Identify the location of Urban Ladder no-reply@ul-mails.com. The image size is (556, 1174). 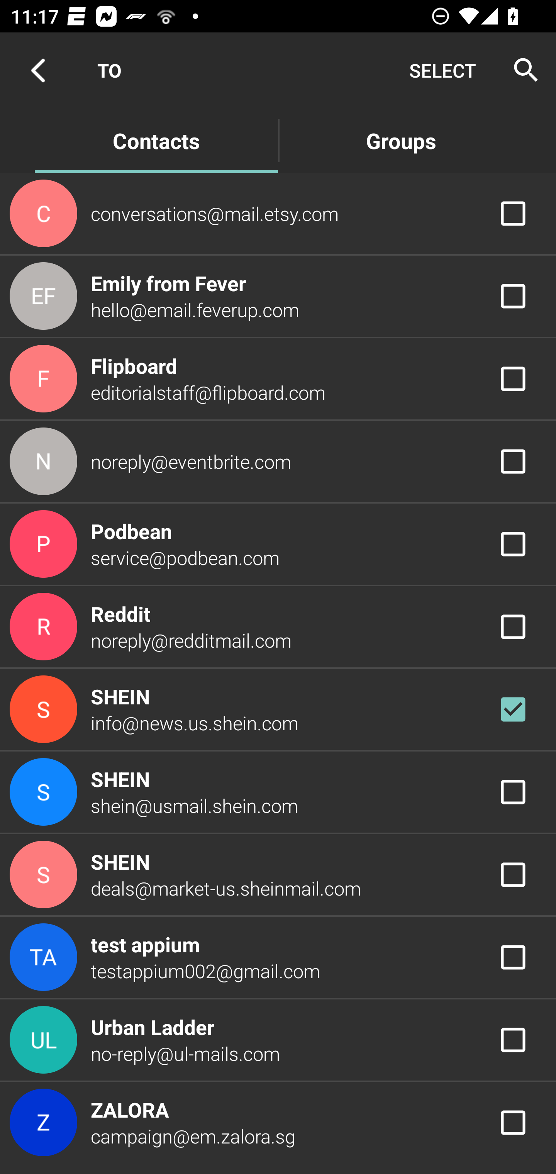
(278, 1040).